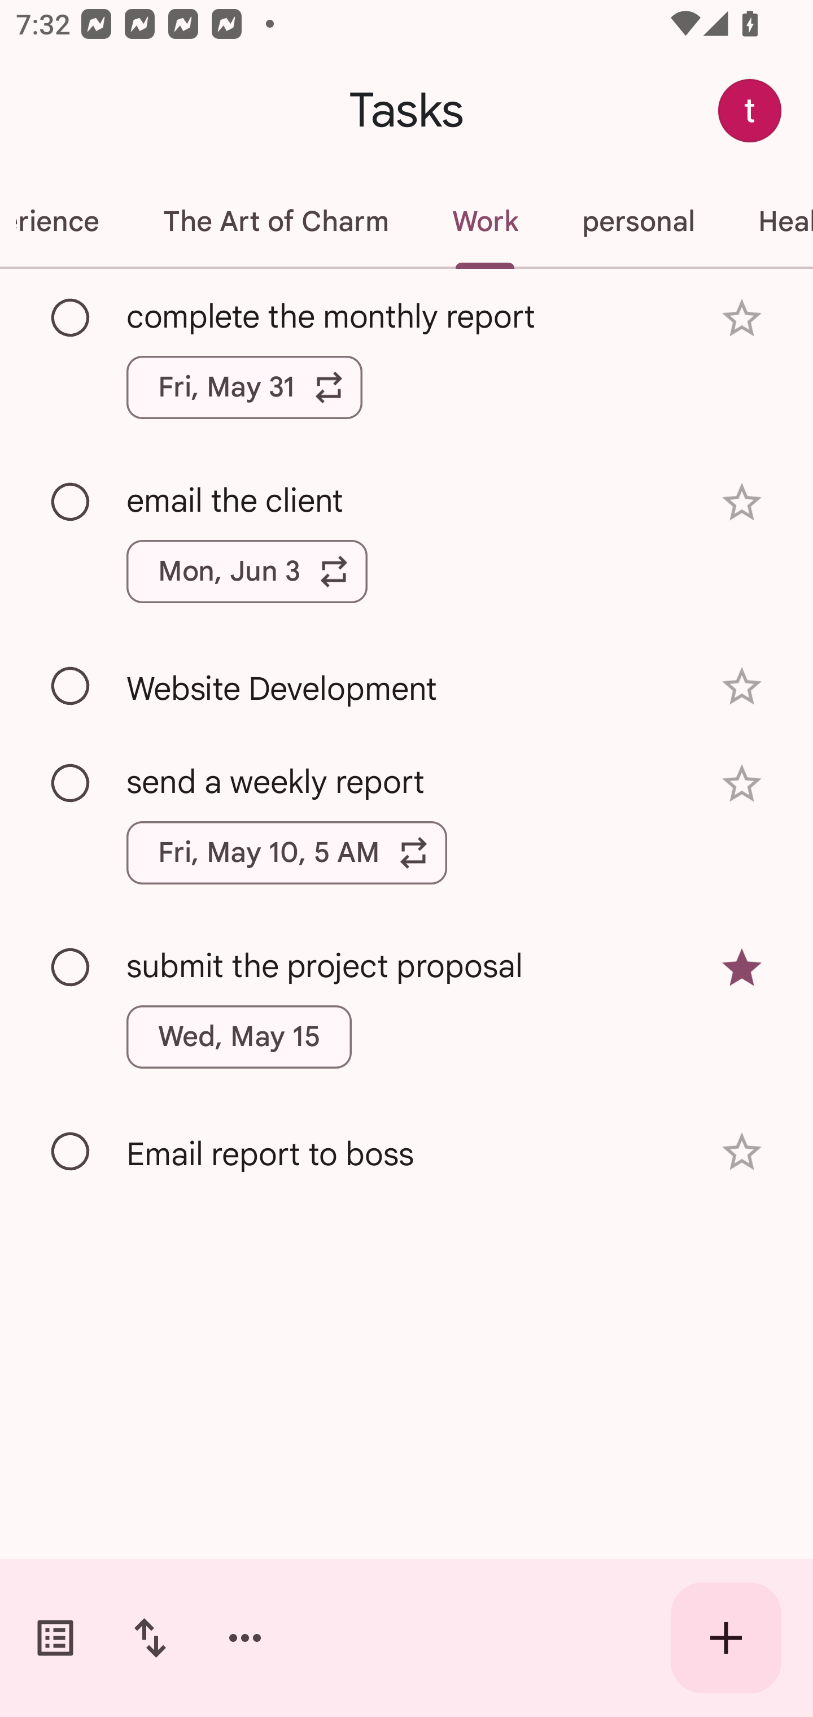  Describe the element at coordinates (245, 1638) in the screenshot. I see `More options` at that location.